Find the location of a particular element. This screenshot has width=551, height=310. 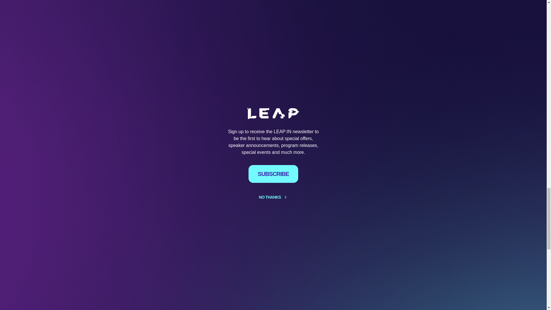

Arizton is located at coordinates (216, 11).